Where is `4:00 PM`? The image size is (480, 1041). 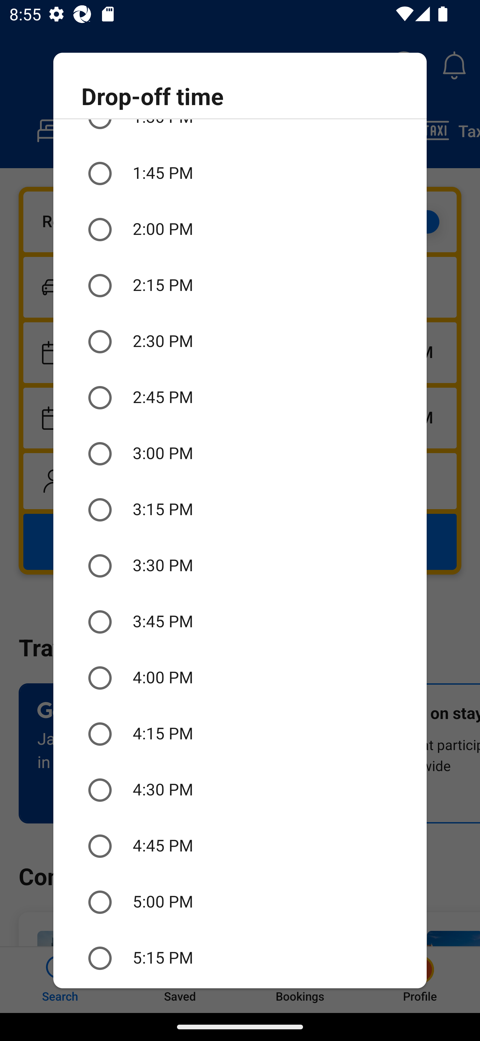 4:00 PM is located at coordinates (240, 677).